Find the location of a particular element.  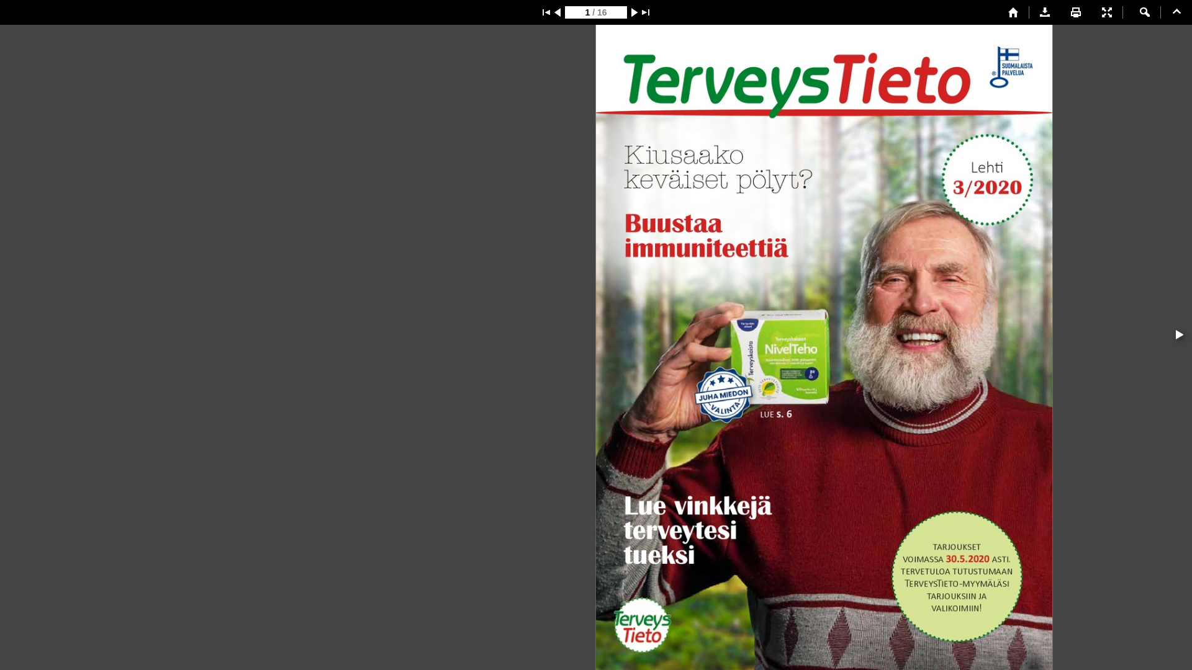

Download publication PDF is located at coordinates (1045, 12).